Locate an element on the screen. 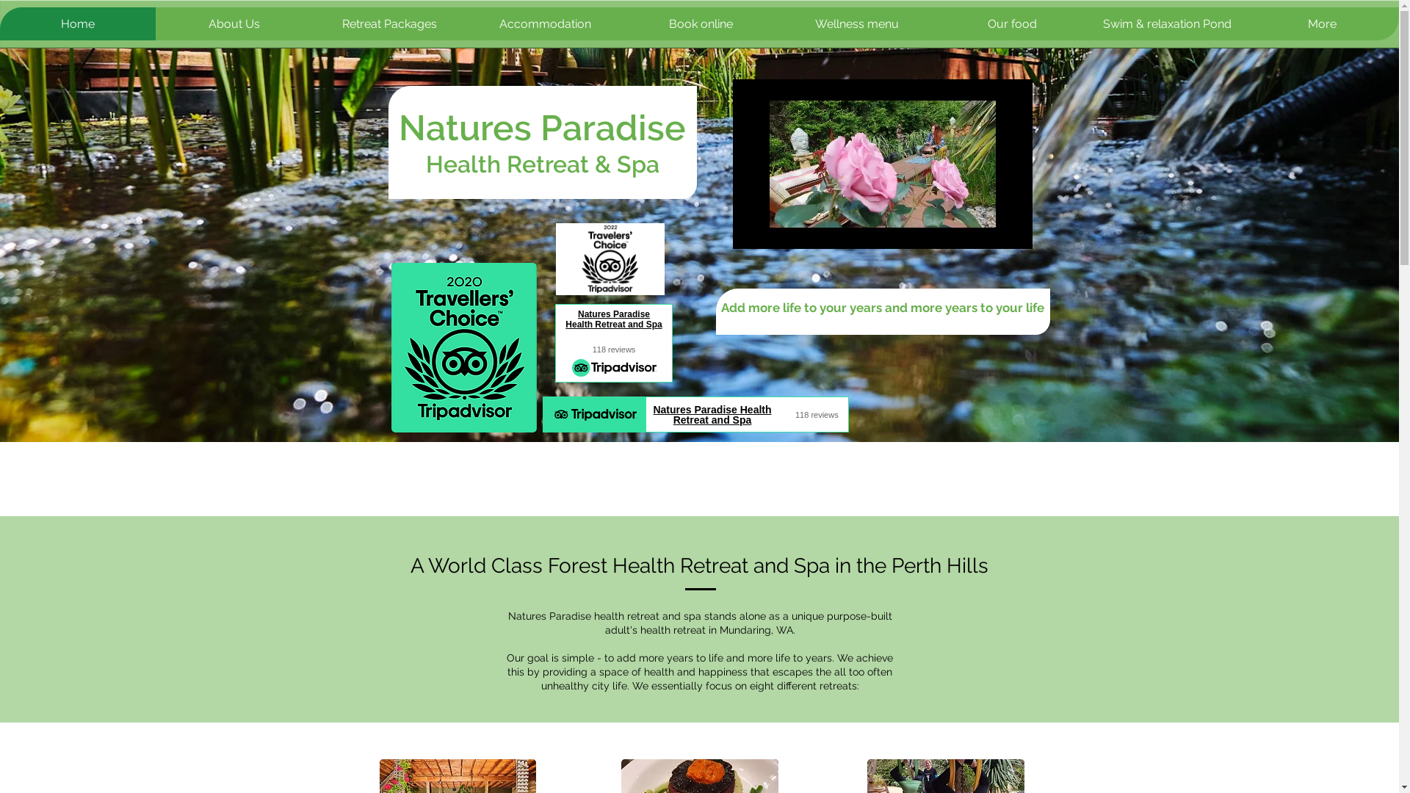  Embedded Content is located at coordinates (704, 416).